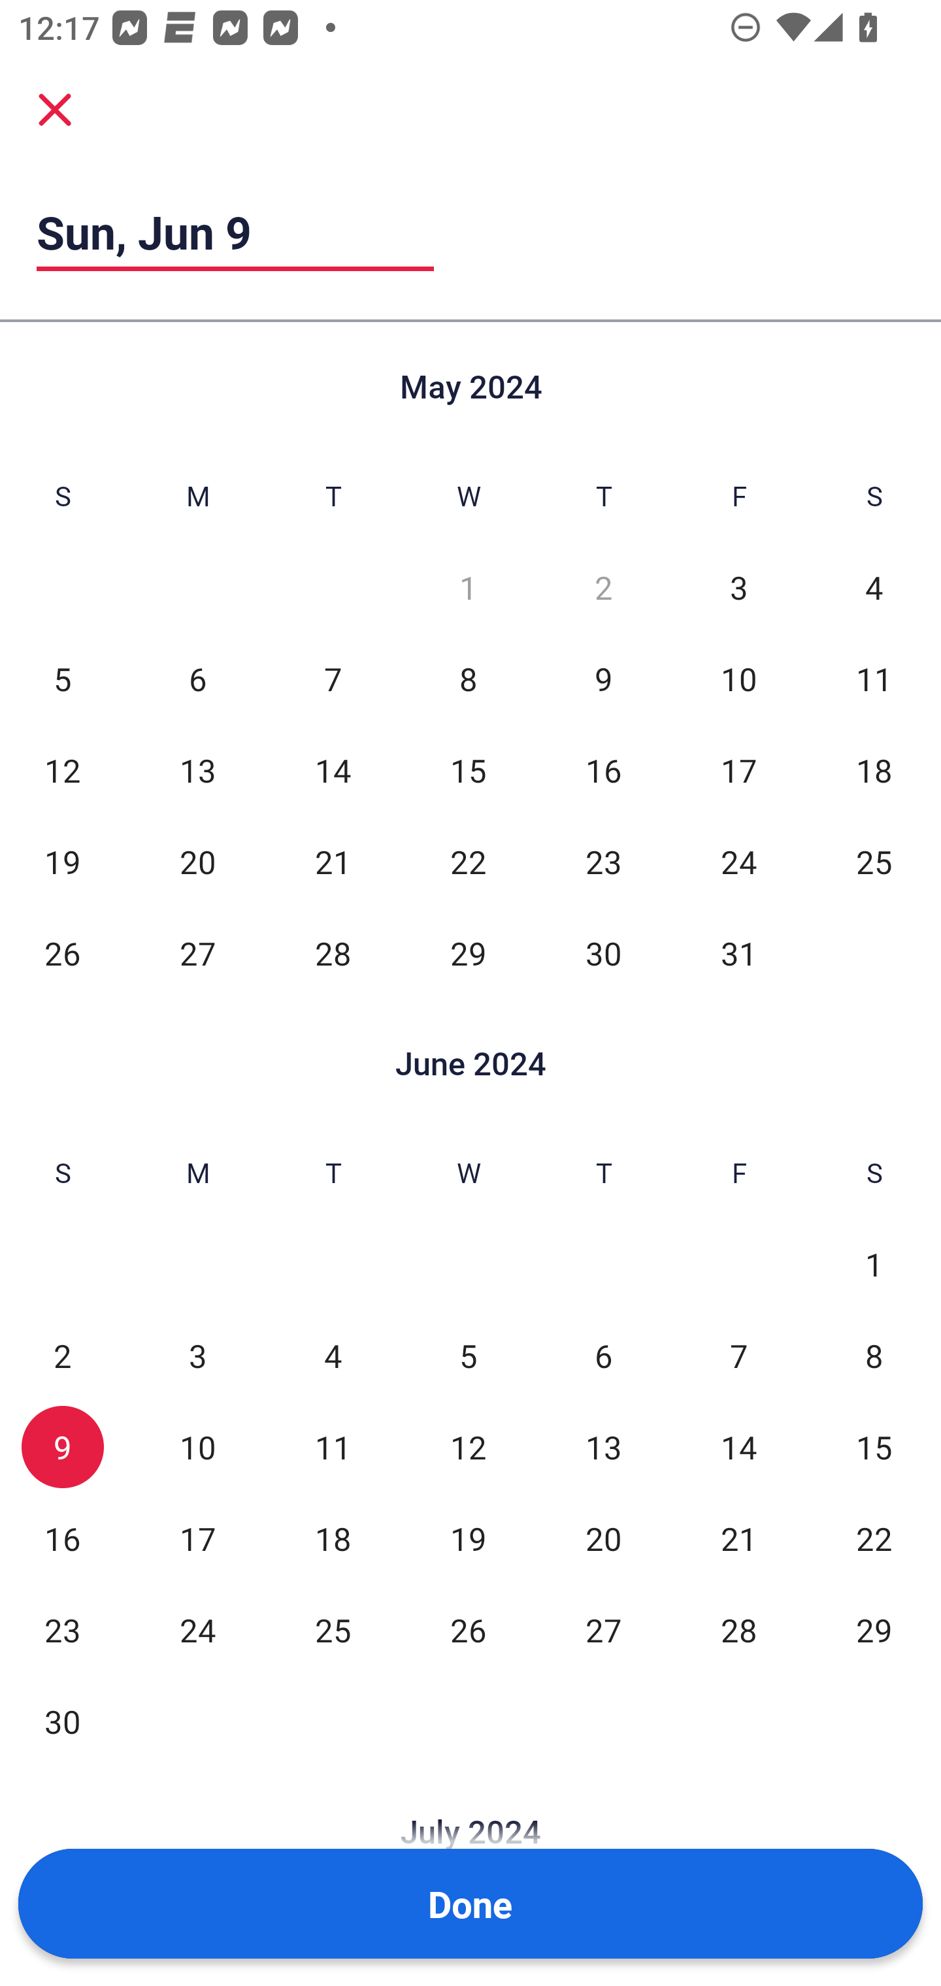  I want to click on 7 Tue, May 7, Not Selected, so click(333, 679).